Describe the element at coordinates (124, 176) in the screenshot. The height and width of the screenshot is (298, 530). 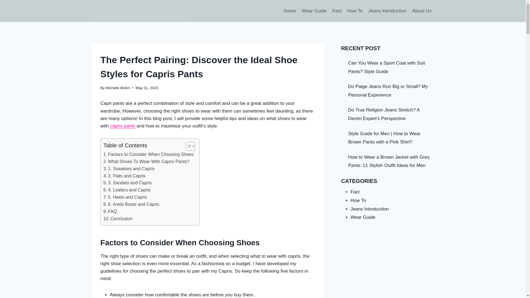
I see `2. Flats and Capris` at that location.